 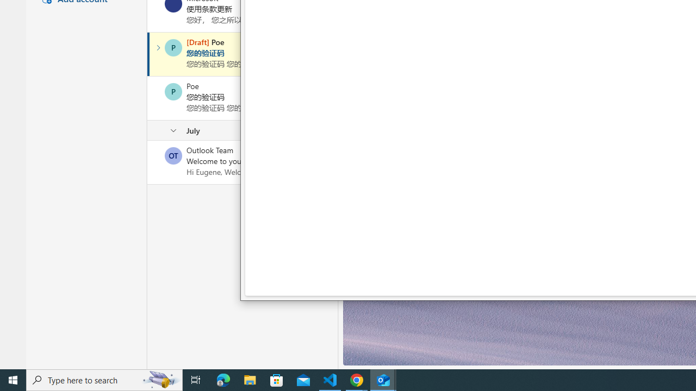 I want to click on Google Chrome - 3 running windows, so click(x=357, y=380).